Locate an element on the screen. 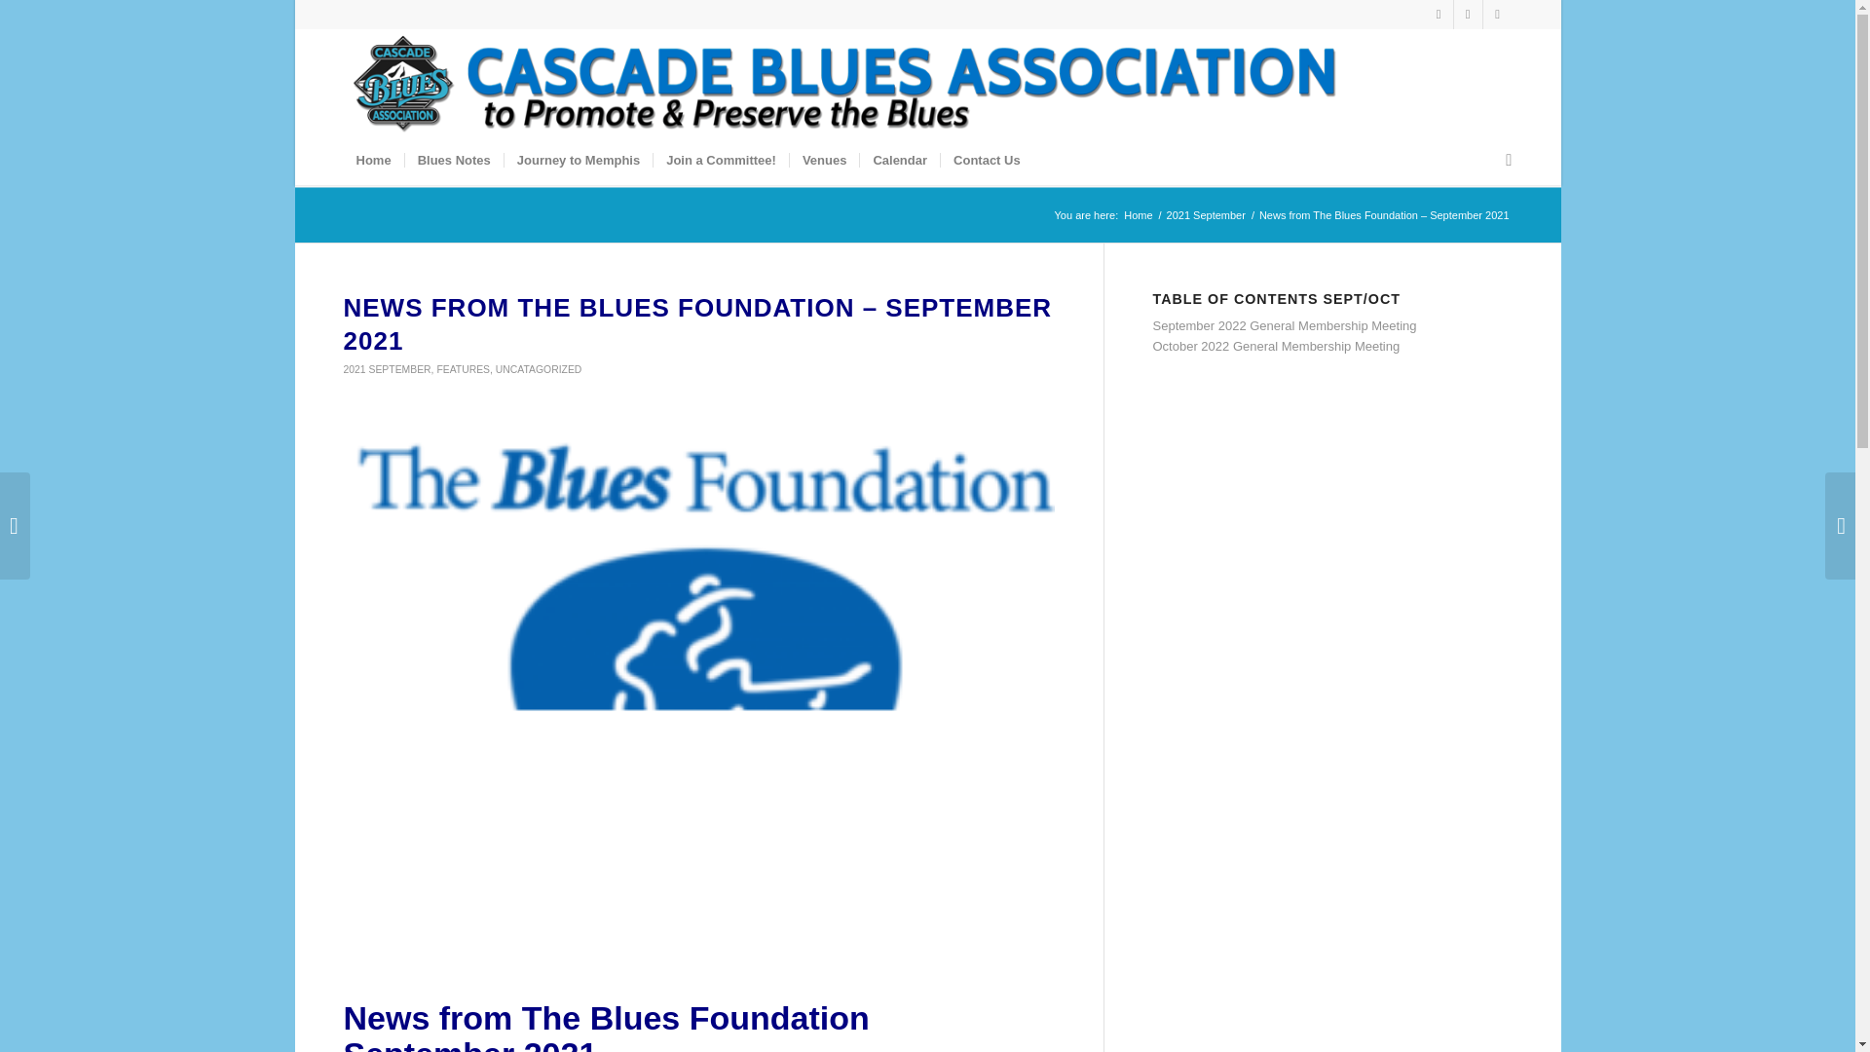 The image size is (1870, 1052). 2021 September is located at coordinates (1206, 214).